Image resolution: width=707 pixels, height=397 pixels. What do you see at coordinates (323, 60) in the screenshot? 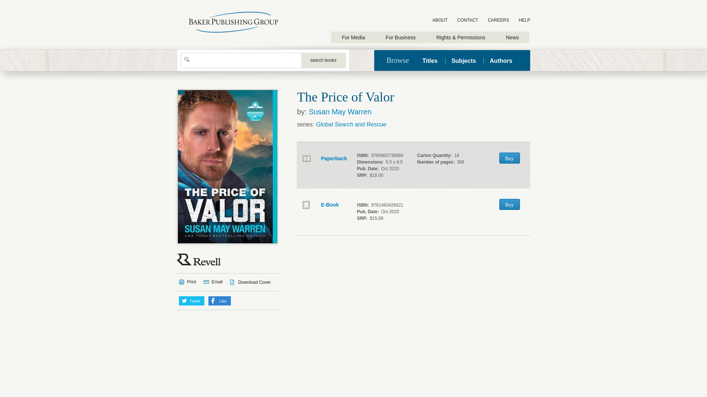
I see `Search Books` at bounding box center [323, 60].